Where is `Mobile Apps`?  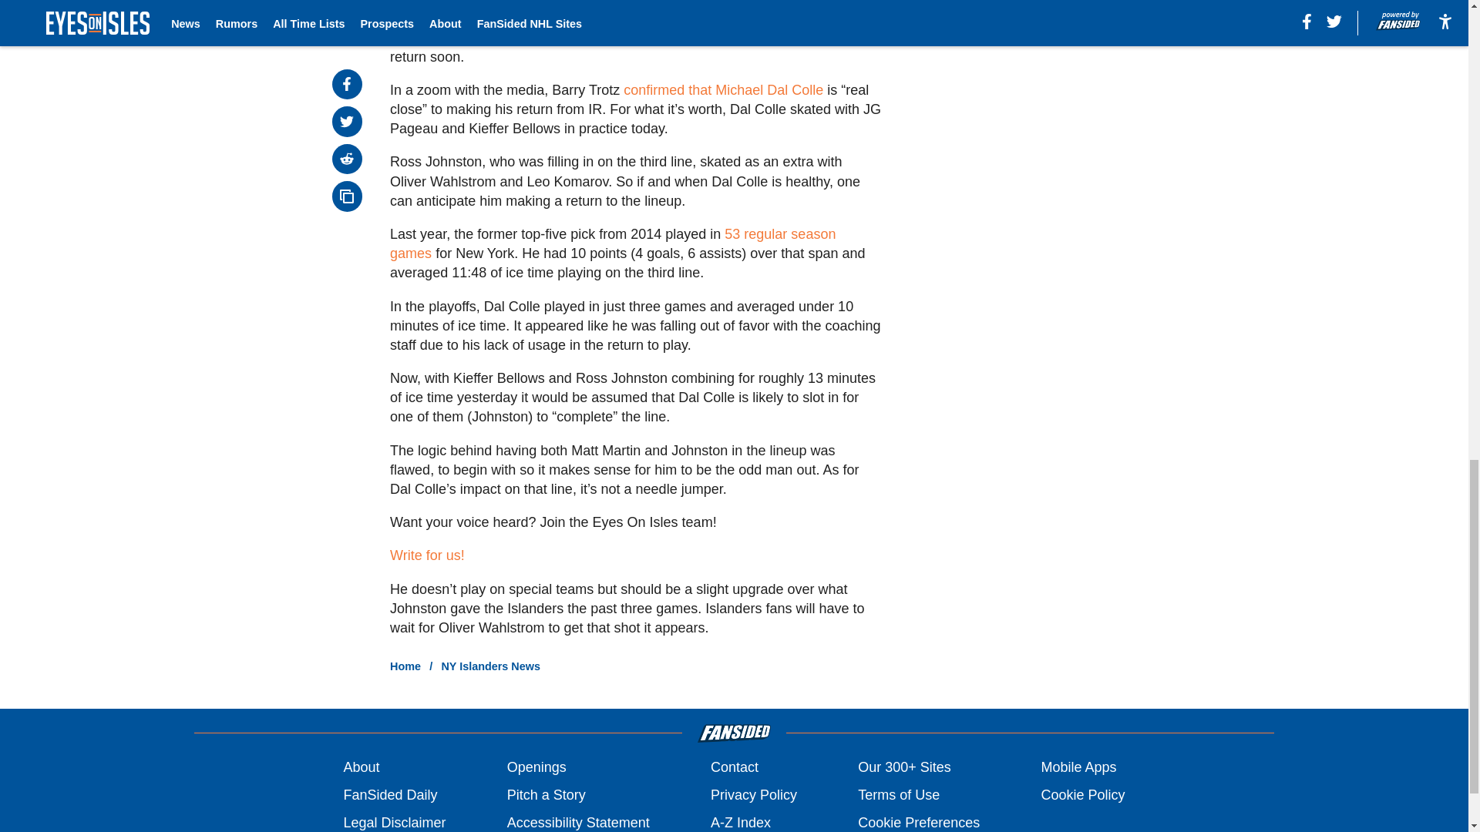 Mobile Apps is located at coordinates (1078, 767).